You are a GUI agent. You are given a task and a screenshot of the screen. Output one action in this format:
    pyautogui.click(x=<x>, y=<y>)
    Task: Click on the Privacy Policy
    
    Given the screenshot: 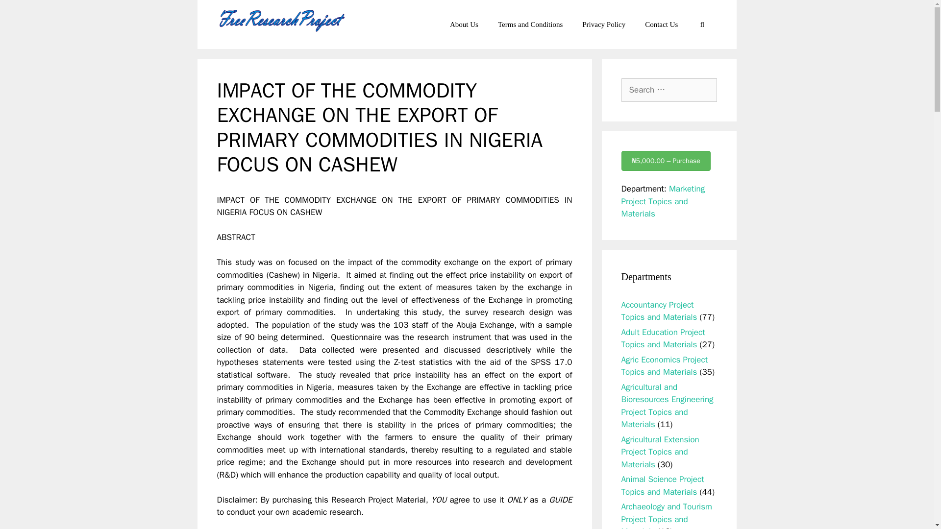 What is the action you would take?
    pyautogui.click(x=604, y=24)
    